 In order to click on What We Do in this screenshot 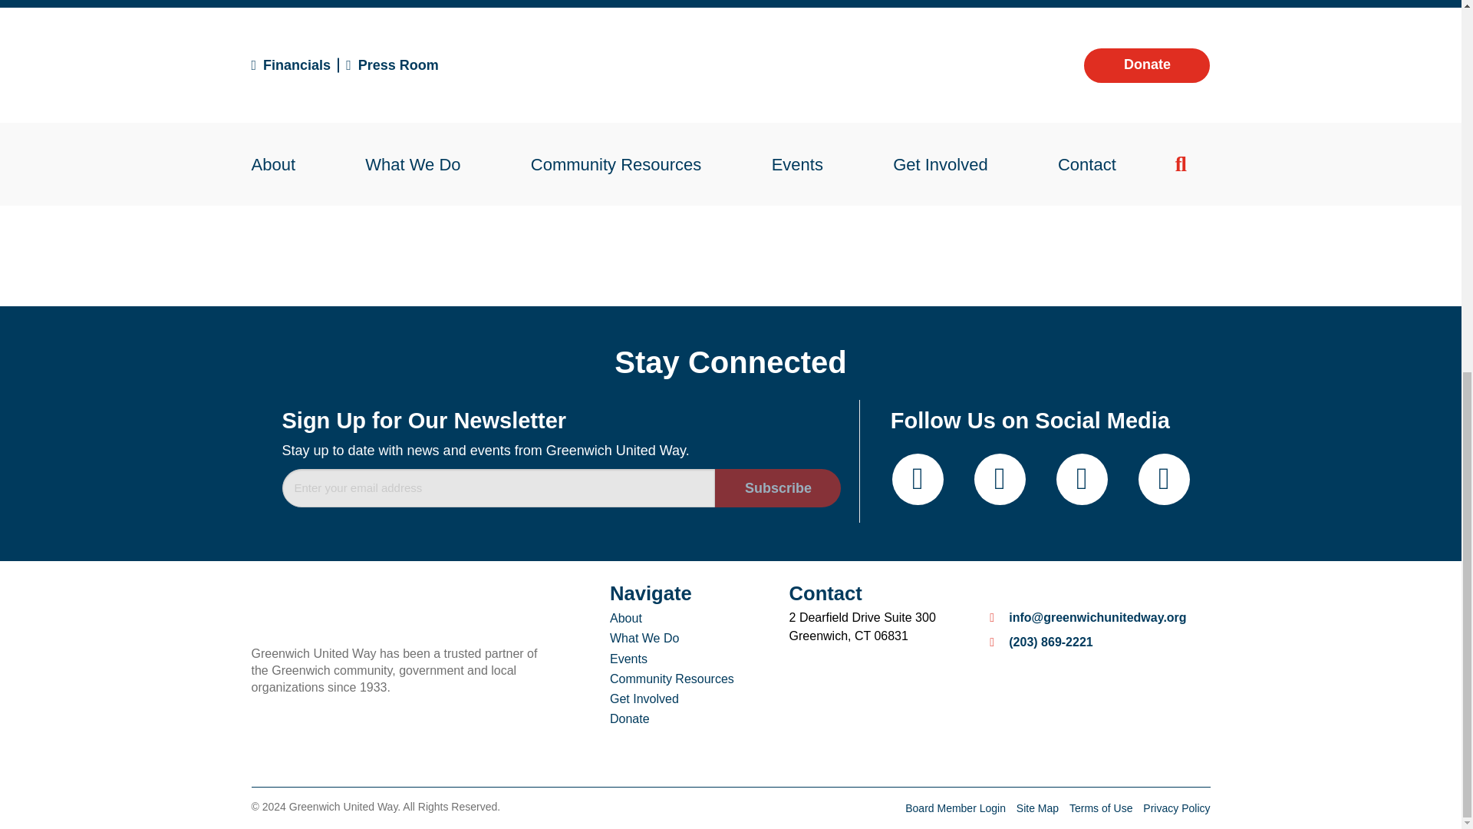, I will do `click(672, 638)`.